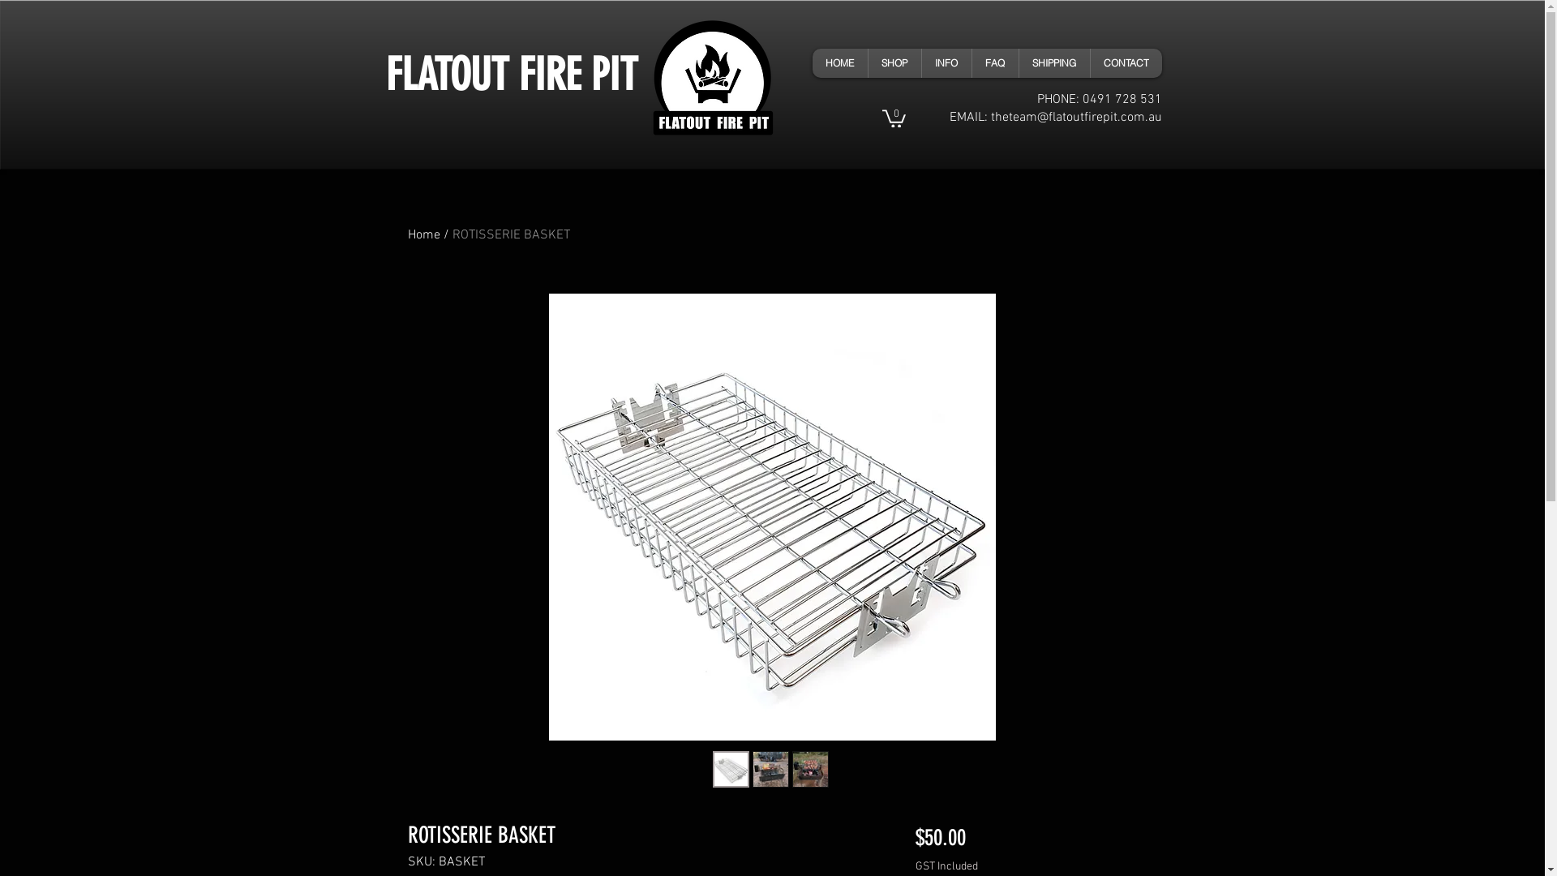 The width and height of the screenshot is (1557, 876). What do you see at coordinates (946, 63) in the screenshot?
I see `INFO` at bounding box center [946, 63].